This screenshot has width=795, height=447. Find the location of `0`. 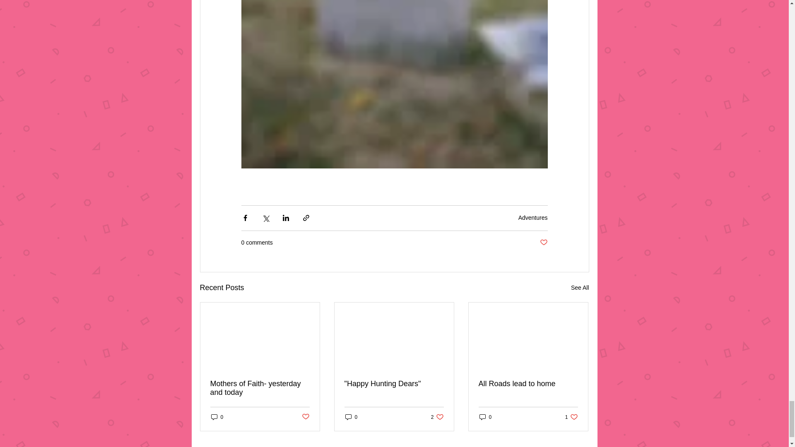

0 is located at coordinates (571, 417).